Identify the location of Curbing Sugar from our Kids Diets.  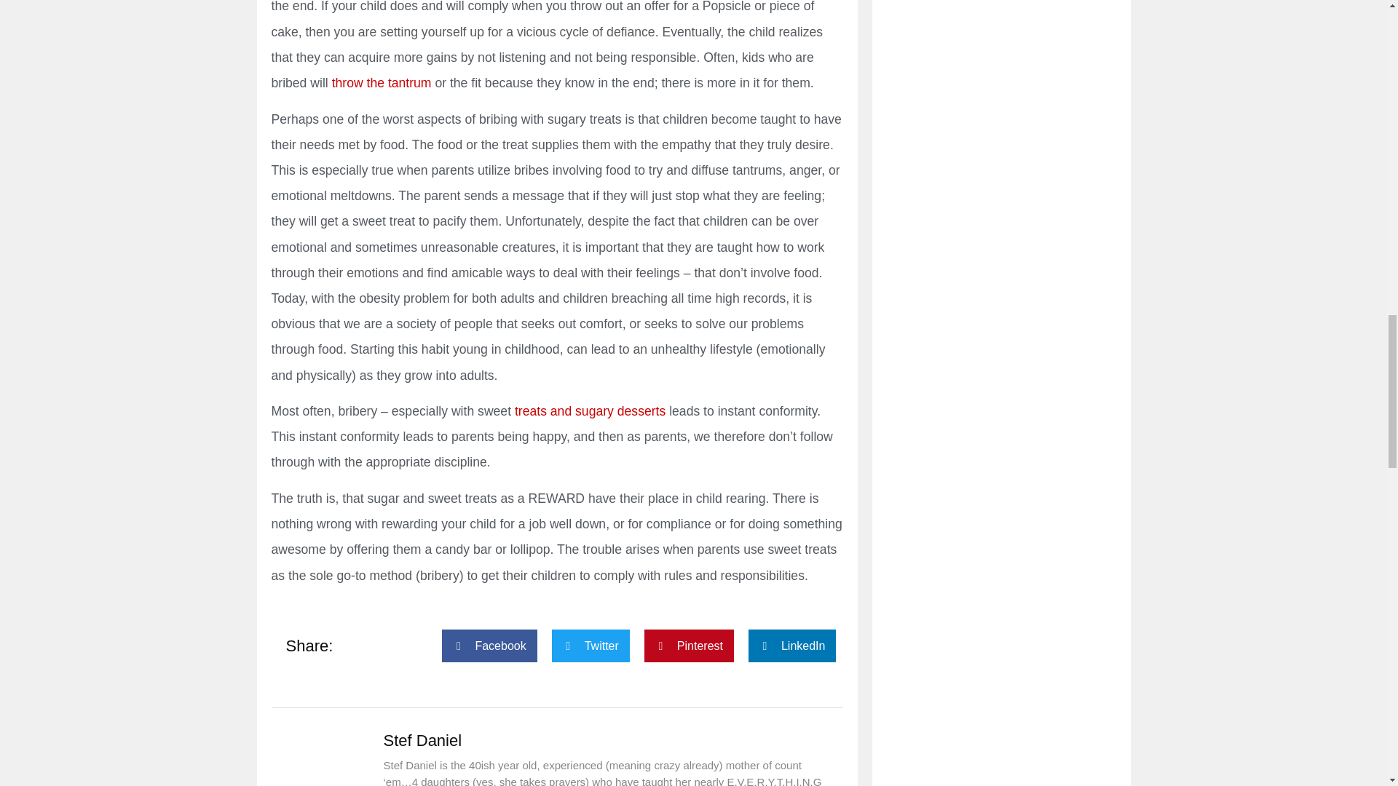
(590, 410).